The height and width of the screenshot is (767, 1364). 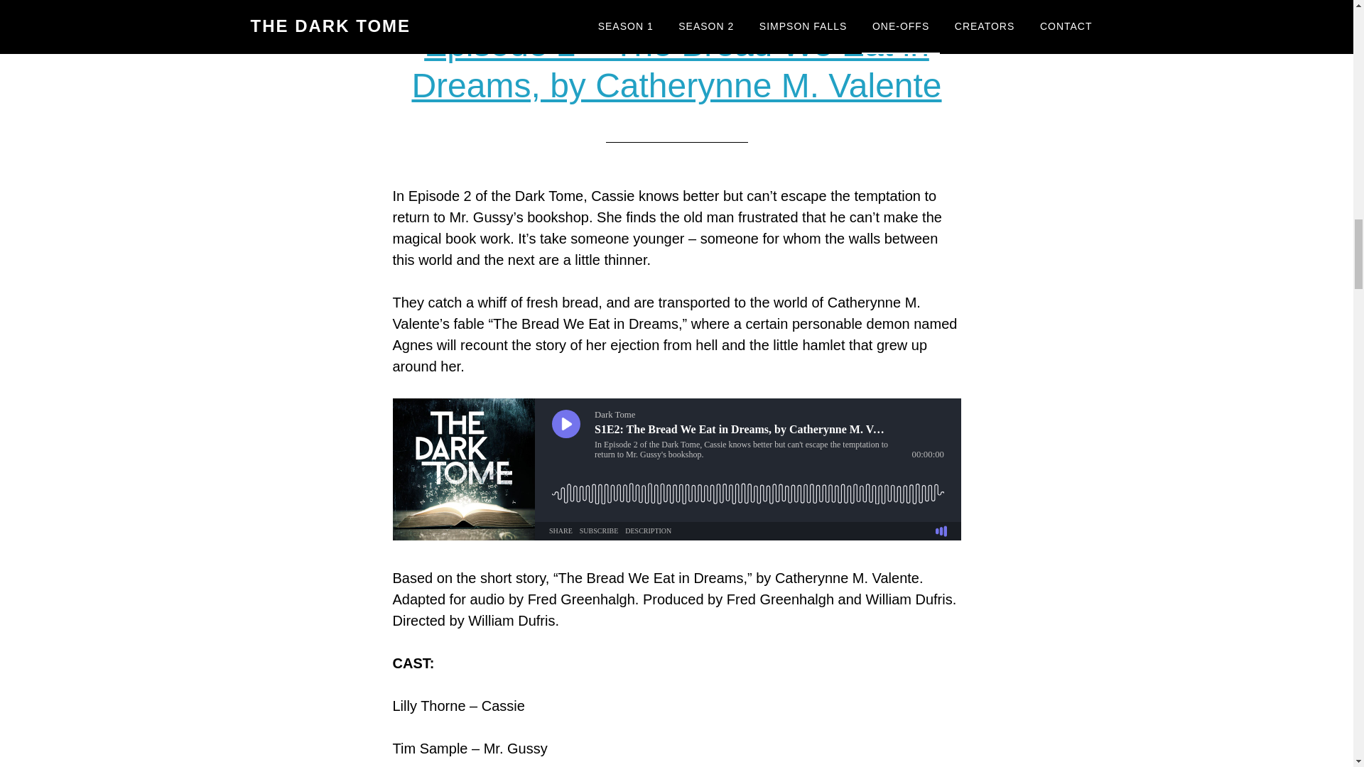 What do you see at coordinates (776, 5) in the screenshot?
I see `FRED` at bounding box center [776, 5].